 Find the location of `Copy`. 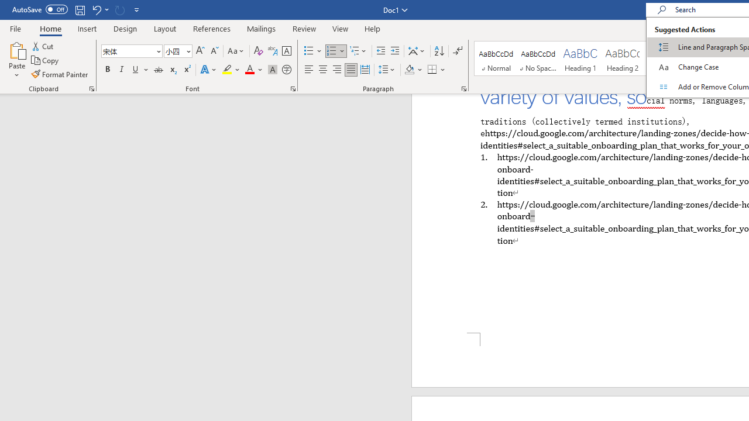

Copy is located at coordinates (46, 61).